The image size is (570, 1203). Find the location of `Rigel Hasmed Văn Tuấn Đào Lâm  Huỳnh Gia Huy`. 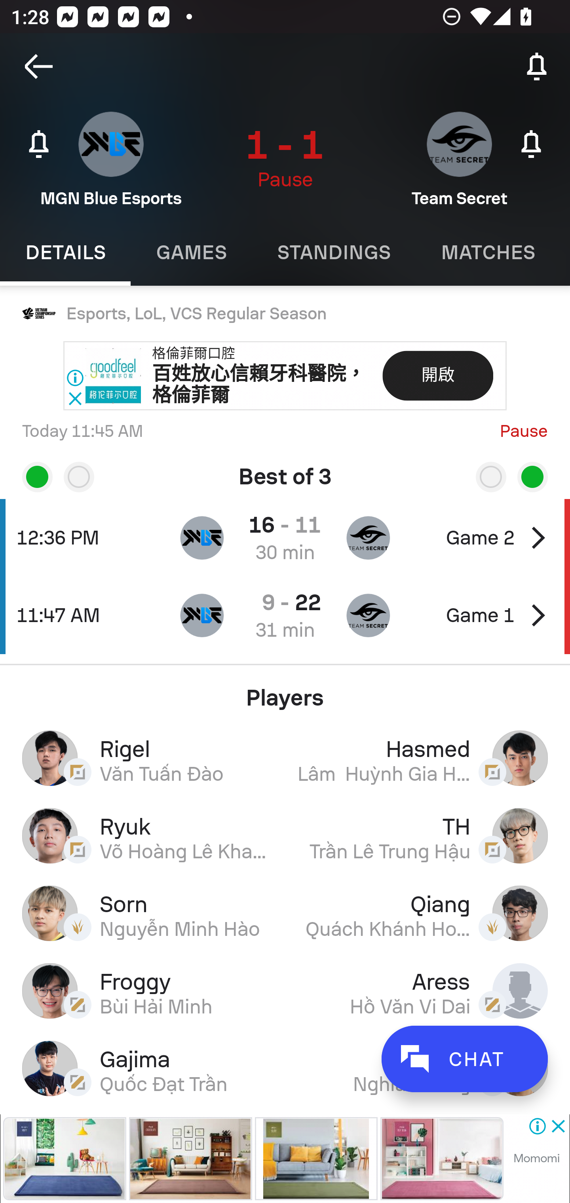

Rigel Hasmed Văn Tuấn Đào Lâm  Huỳnh Gia Huy is located at coordinates (285, 757).